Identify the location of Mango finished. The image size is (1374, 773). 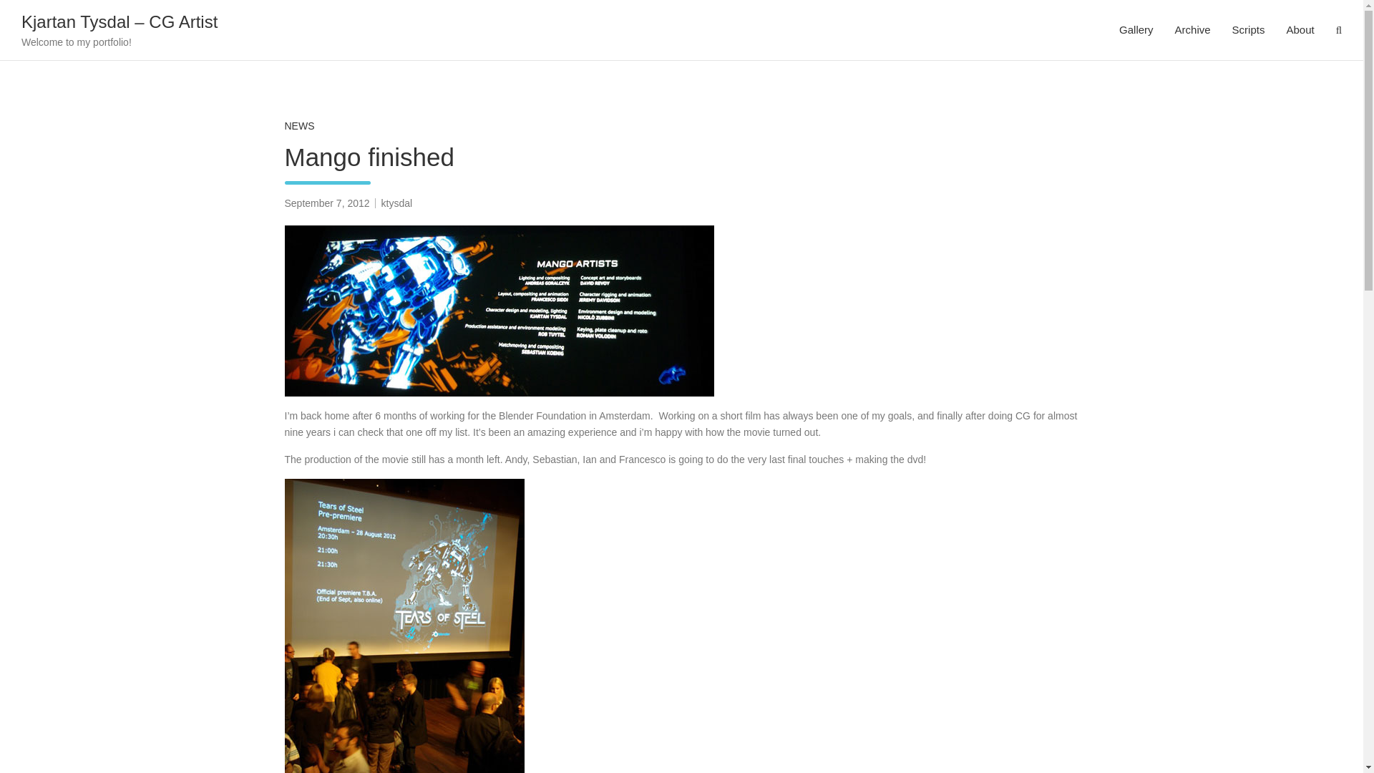
(326, 203).